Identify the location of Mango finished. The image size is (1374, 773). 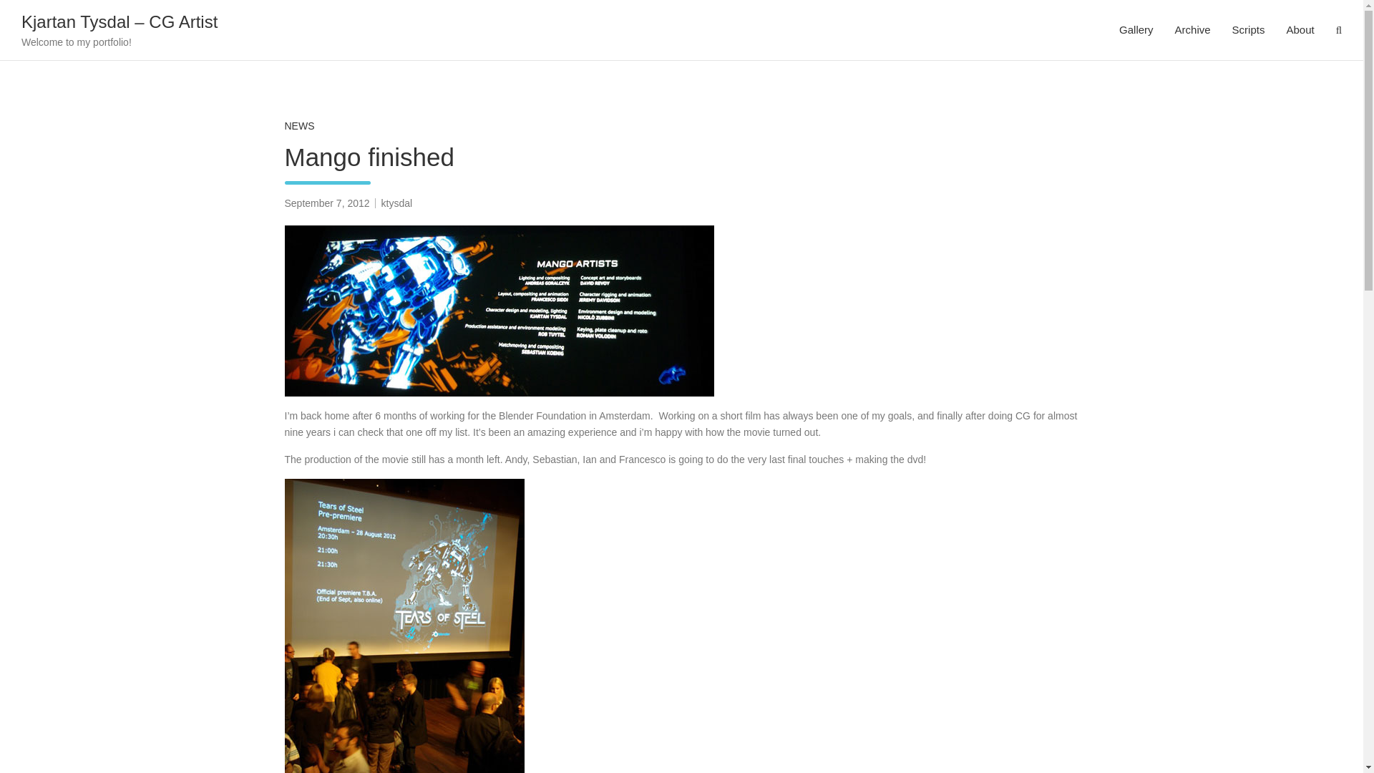
(326, 203).